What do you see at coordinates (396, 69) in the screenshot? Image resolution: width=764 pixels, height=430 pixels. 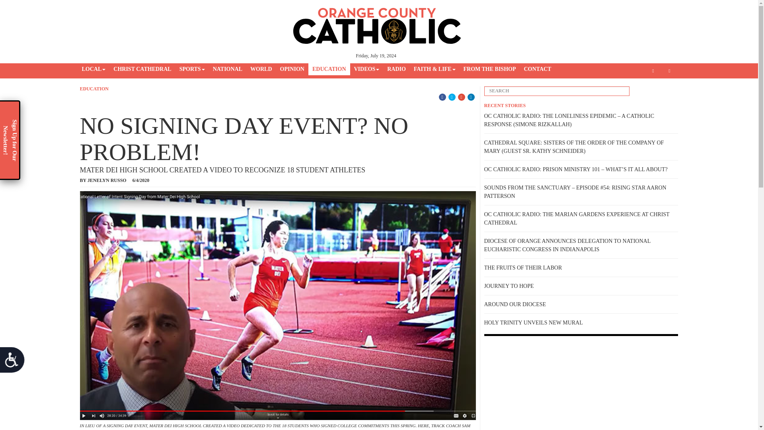 I see `RADIO` at bounding box center [396, 69].